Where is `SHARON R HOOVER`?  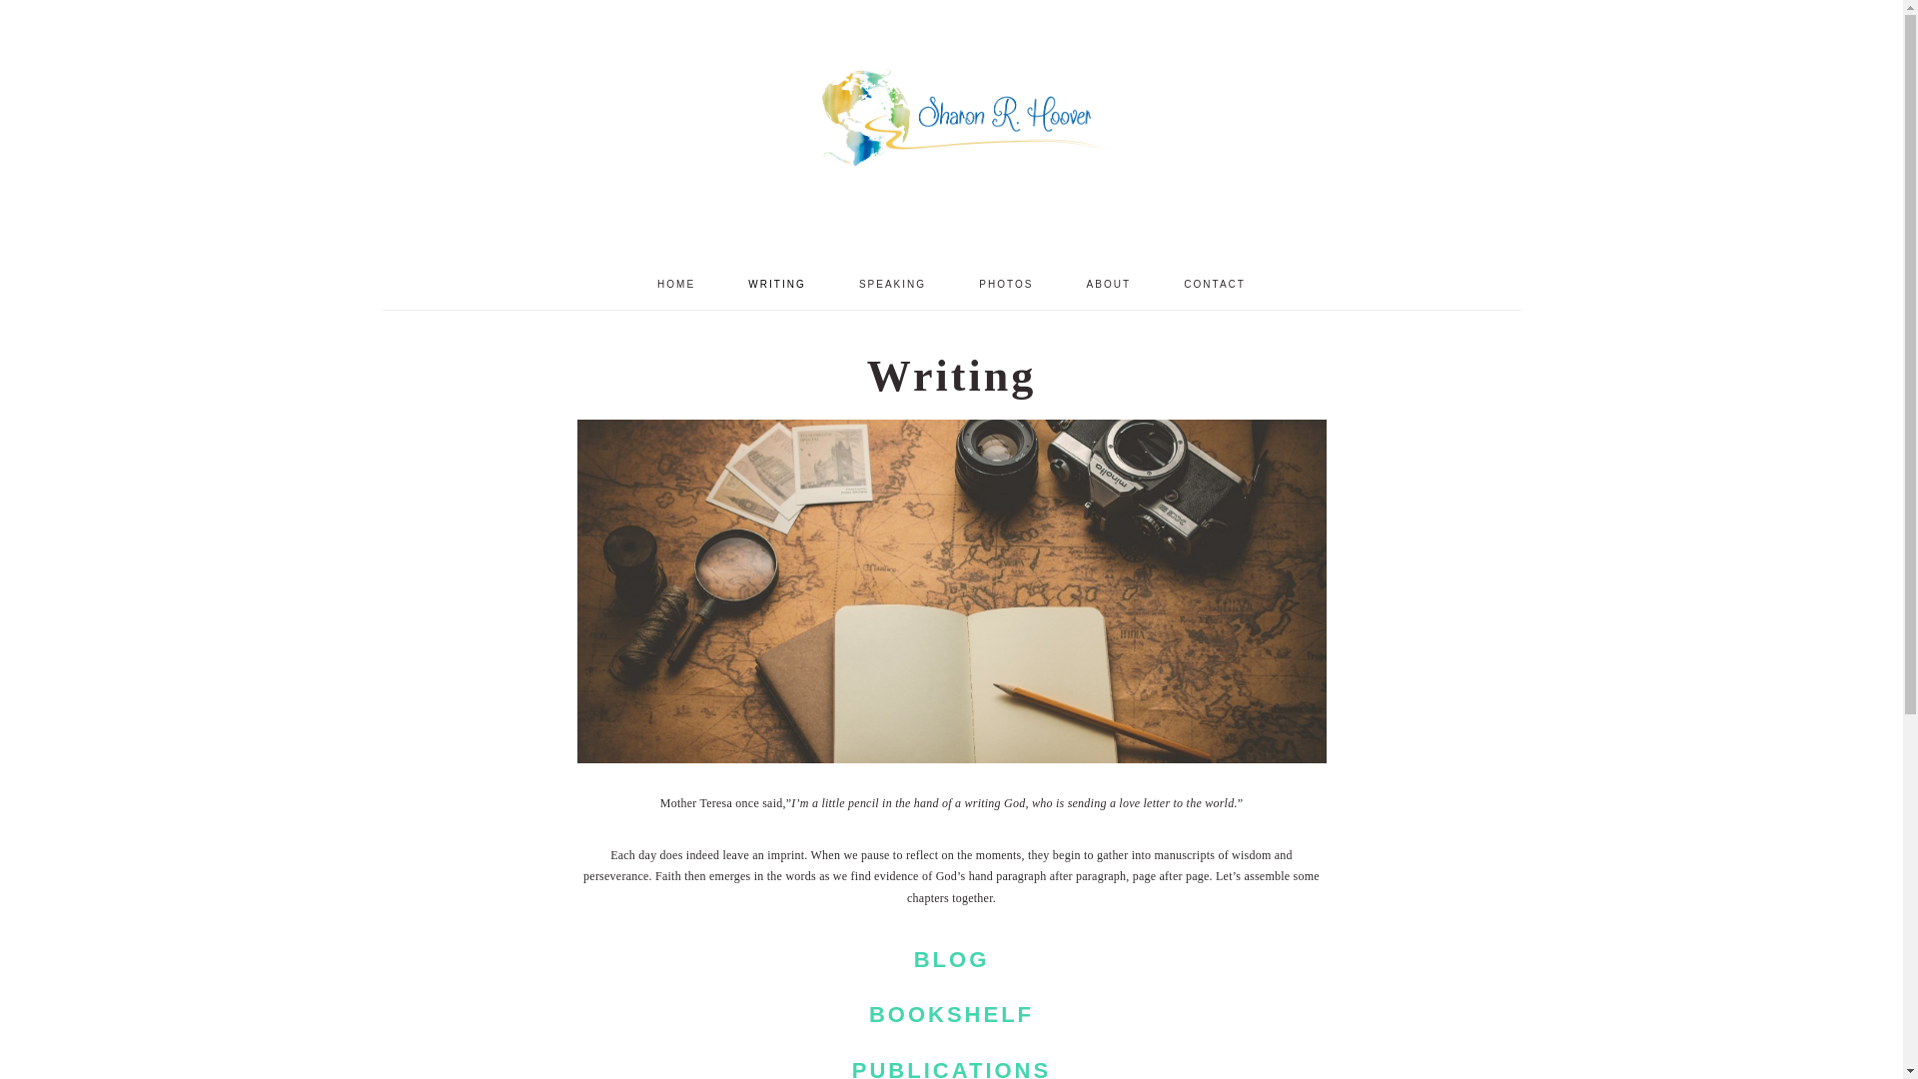 SHARON R HOOVER is located at coordinates (950, 130).